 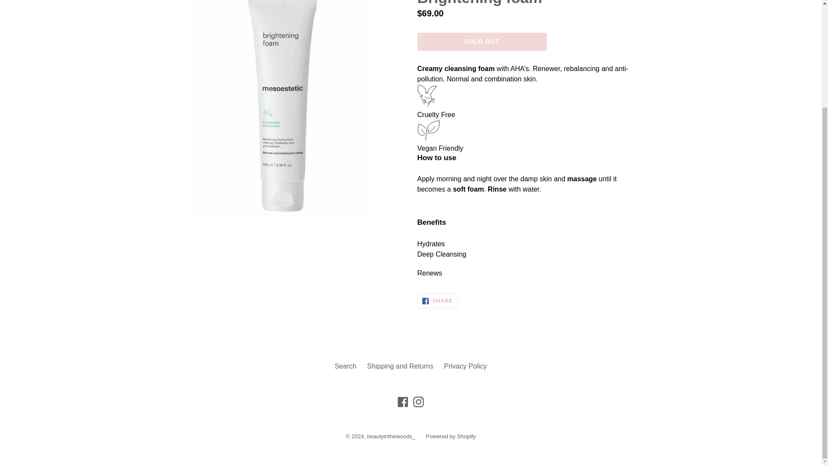 What do you see at coordinates (345, 366) in the screenshot?
I see `Facebook` at bounding box center [345, 366].